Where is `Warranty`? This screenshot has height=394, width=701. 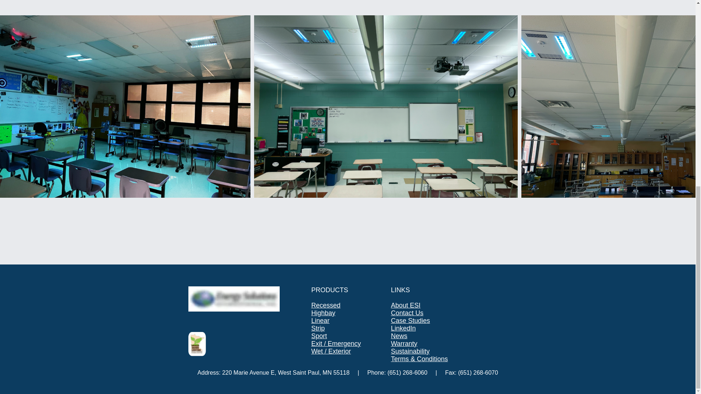
Warranty is located at coordinates (404, 344).